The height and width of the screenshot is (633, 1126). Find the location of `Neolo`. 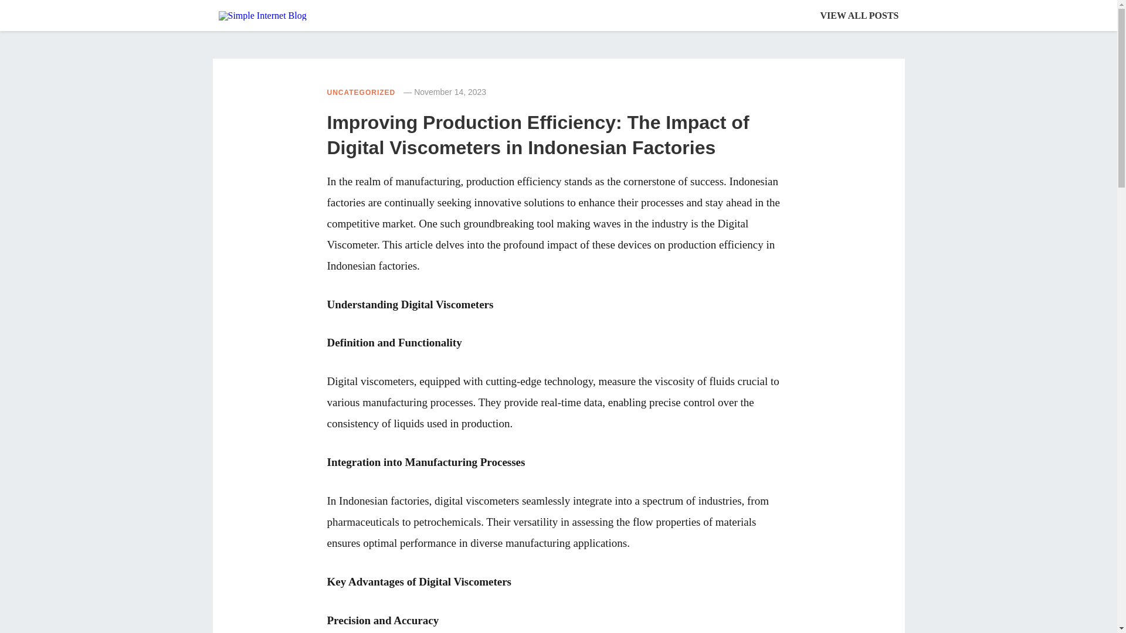

Neolo is located at coordinates (262, 15).